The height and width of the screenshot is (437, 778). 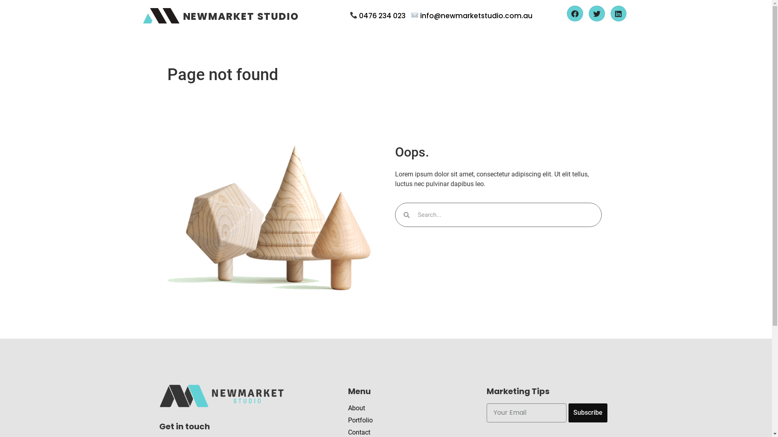 What do you see at coordinates (241, 16) in the screenshot?
I see `NEWMARKET STUDIO` at bounding box center [241, 16].